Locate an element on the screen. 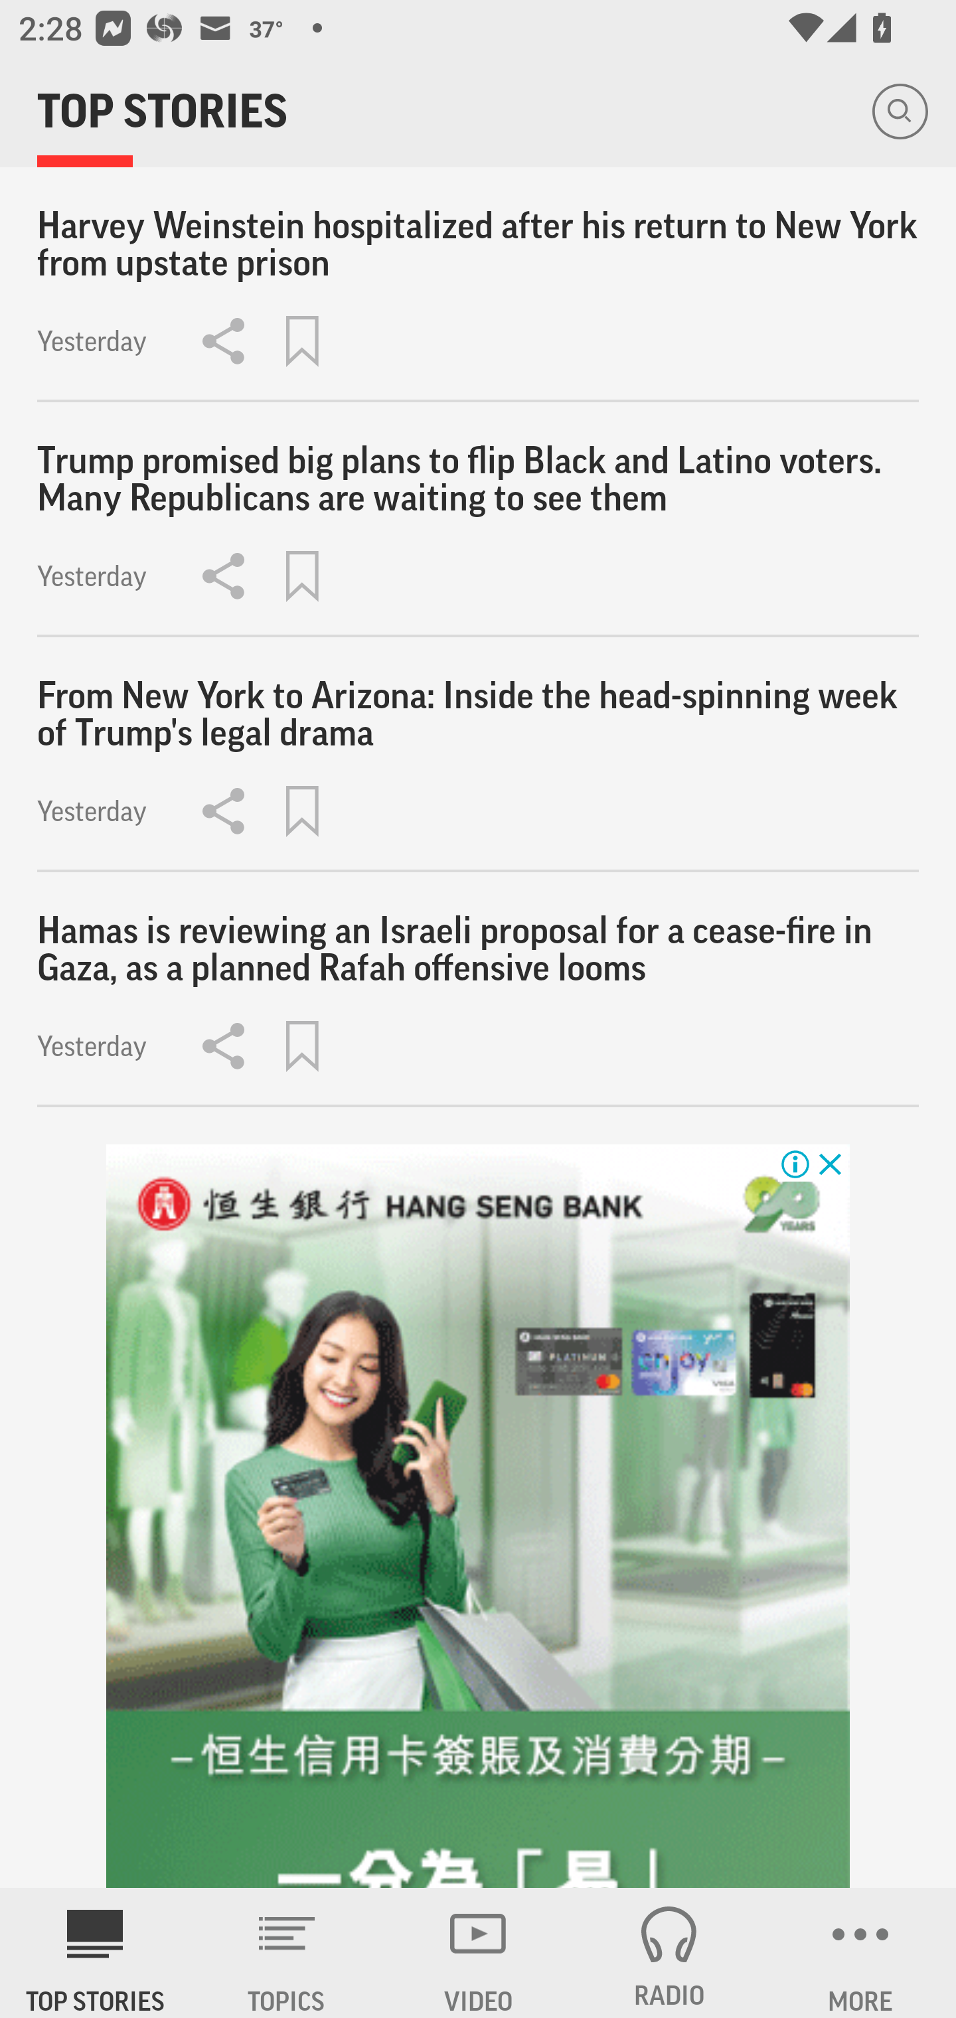 The width and height of the screenshot is (956, 2018). AP News TOP STORIES is located at coordinates (96, 1953).